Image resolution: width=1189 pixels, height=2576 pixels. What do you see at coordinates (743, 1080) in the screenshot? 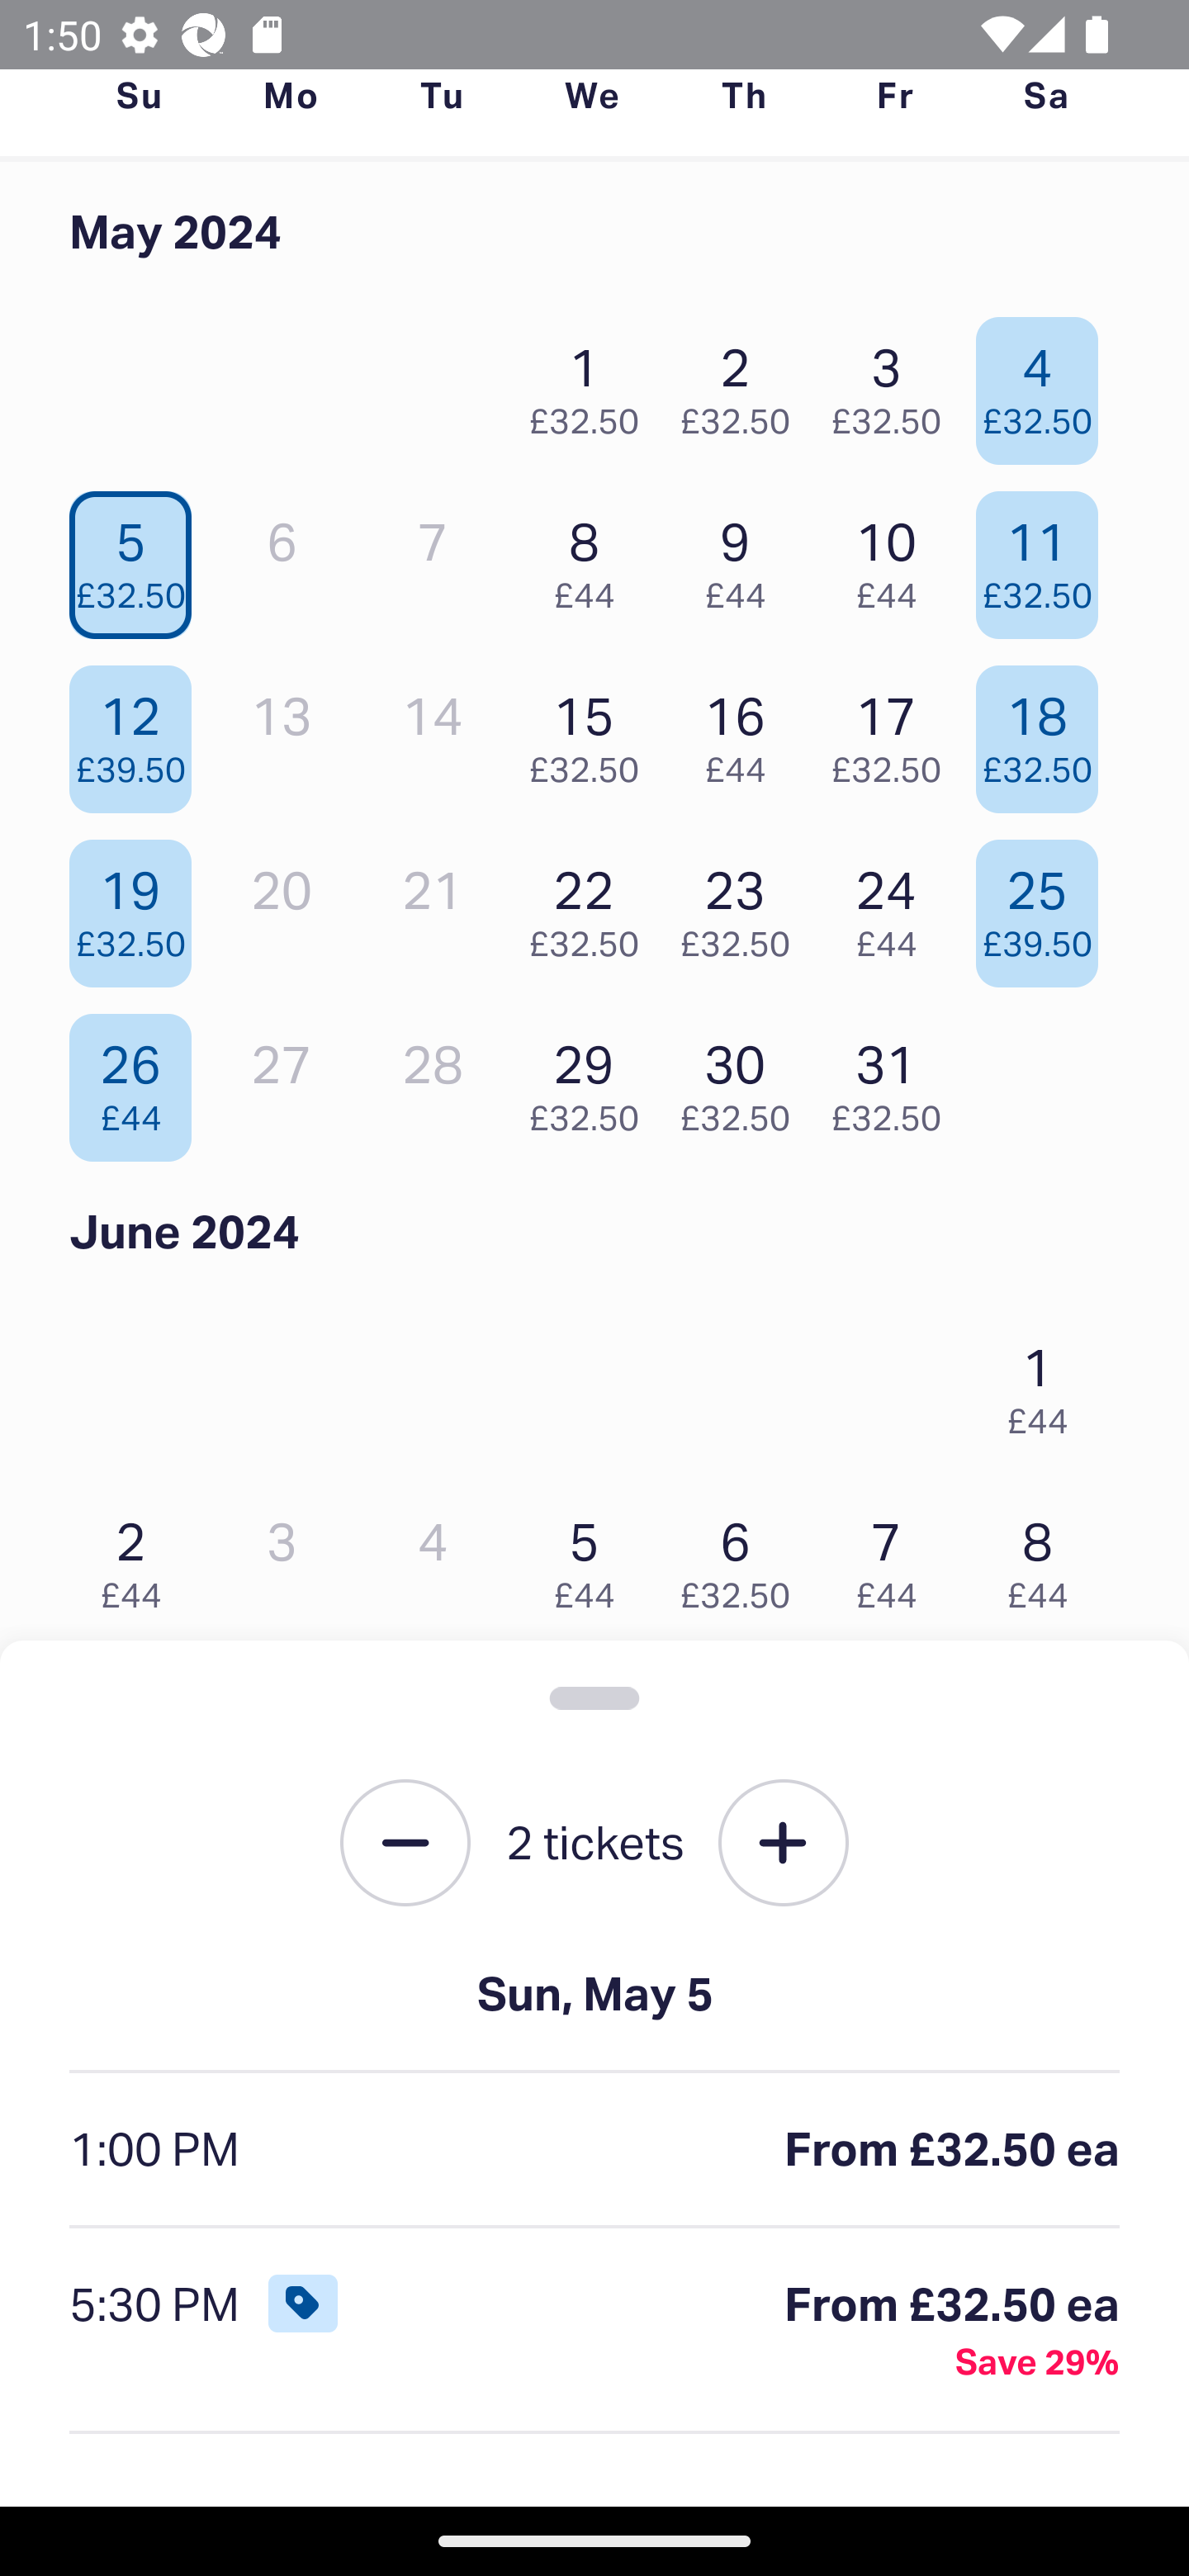
I see `30 £32.50` at bounding box center [743, 1080].